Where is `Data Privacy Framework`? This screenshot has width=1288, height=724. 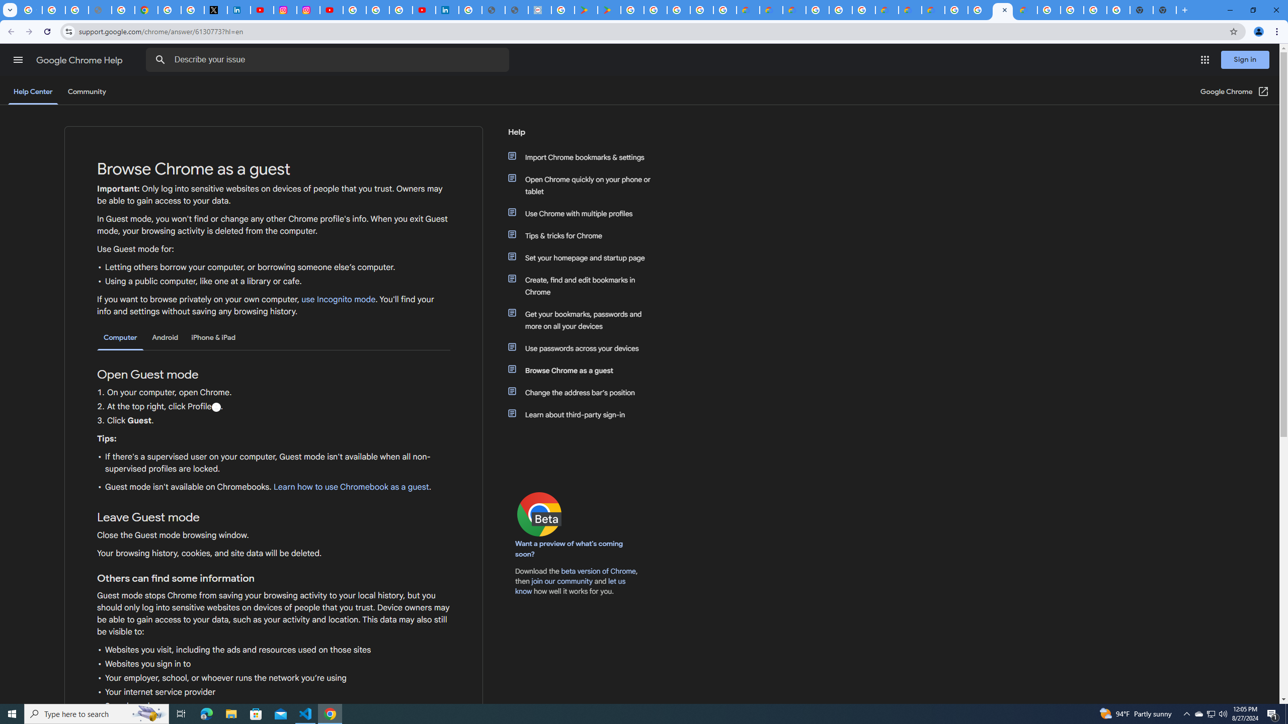
Data Privacy Framework is located at coordinates (540, 10).